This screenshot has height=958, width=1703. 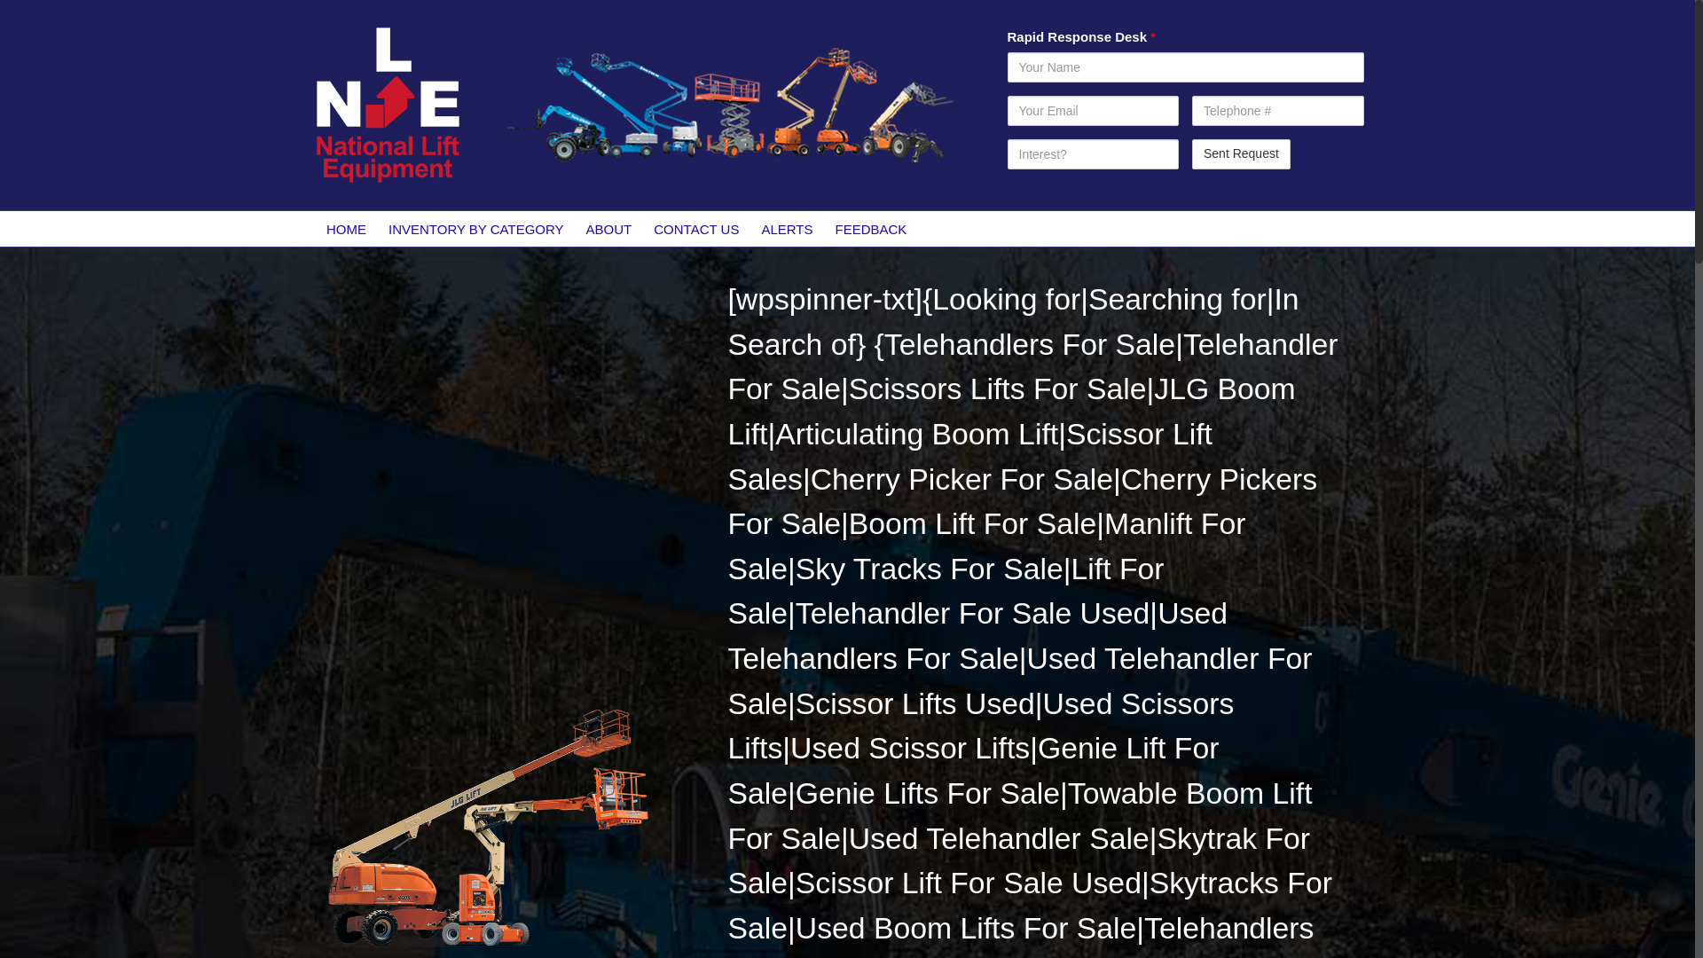 I want to click on CONTACT US, so click(x=697, y=228).